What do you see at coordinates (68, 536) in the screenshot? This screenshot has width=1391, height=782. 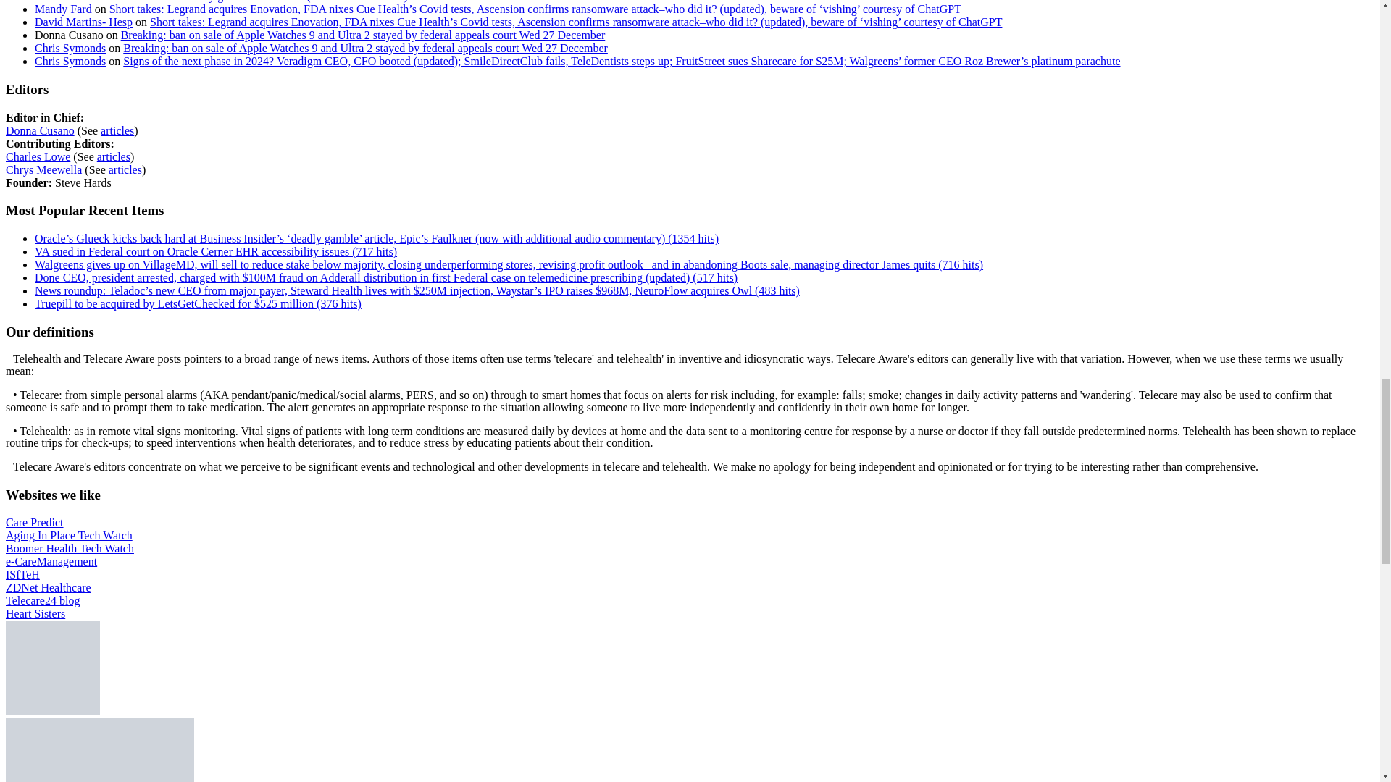 I see `Laurie Orlov's Aging In Place Tech Watch` at bounding box center [68, 536].